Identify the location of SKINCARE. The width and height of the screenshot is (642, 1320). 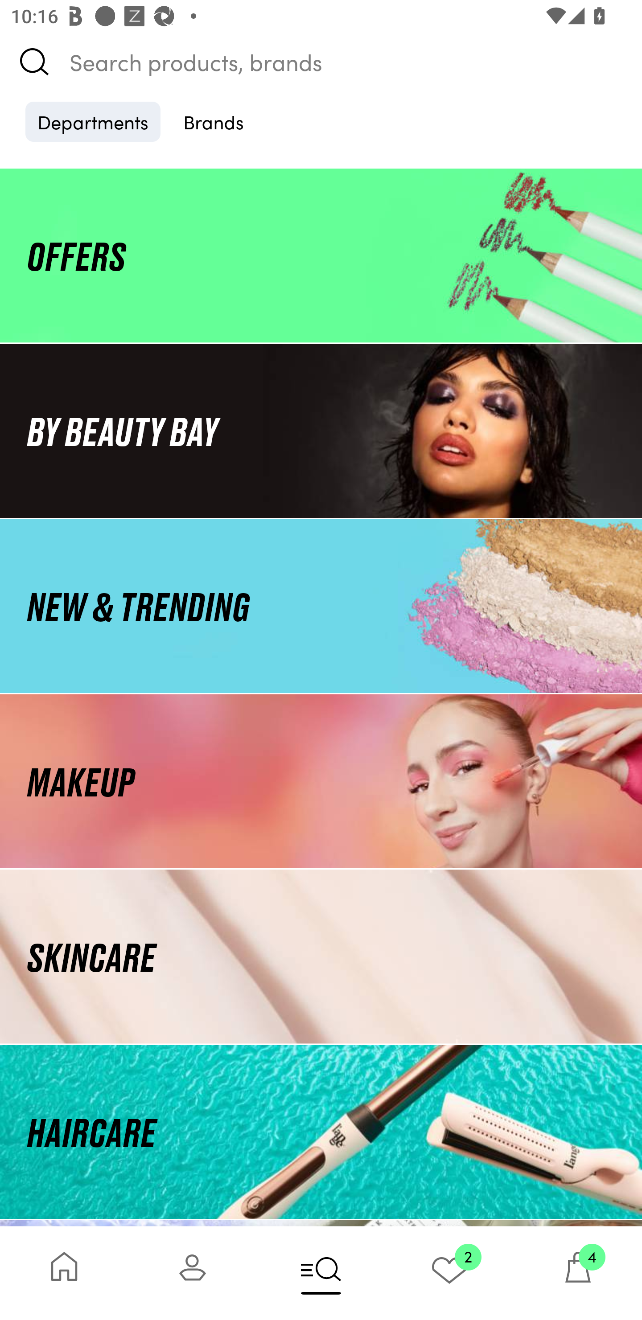
(321, 957).